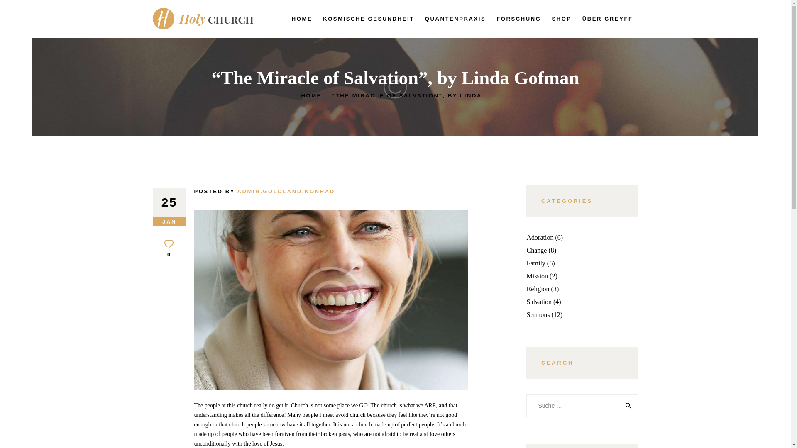  Describe the element at coordinates (456, 19) in the screenshot. I see `QUANTENPRAXIS` at that location.